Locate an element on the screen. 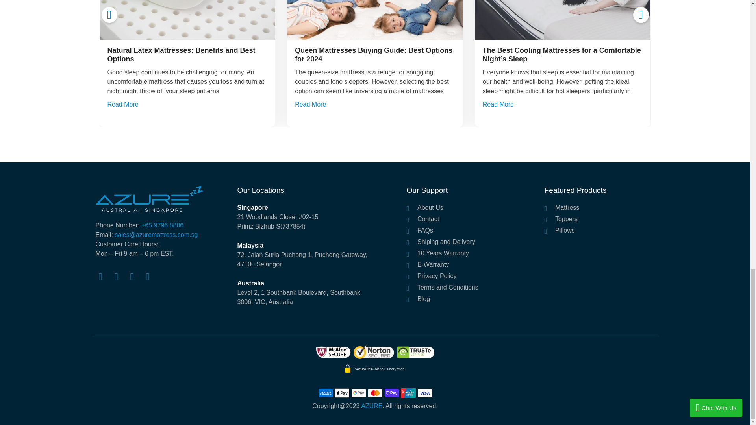 The image size is (756, 425). Union Pay is located at coordinates (408, 393).